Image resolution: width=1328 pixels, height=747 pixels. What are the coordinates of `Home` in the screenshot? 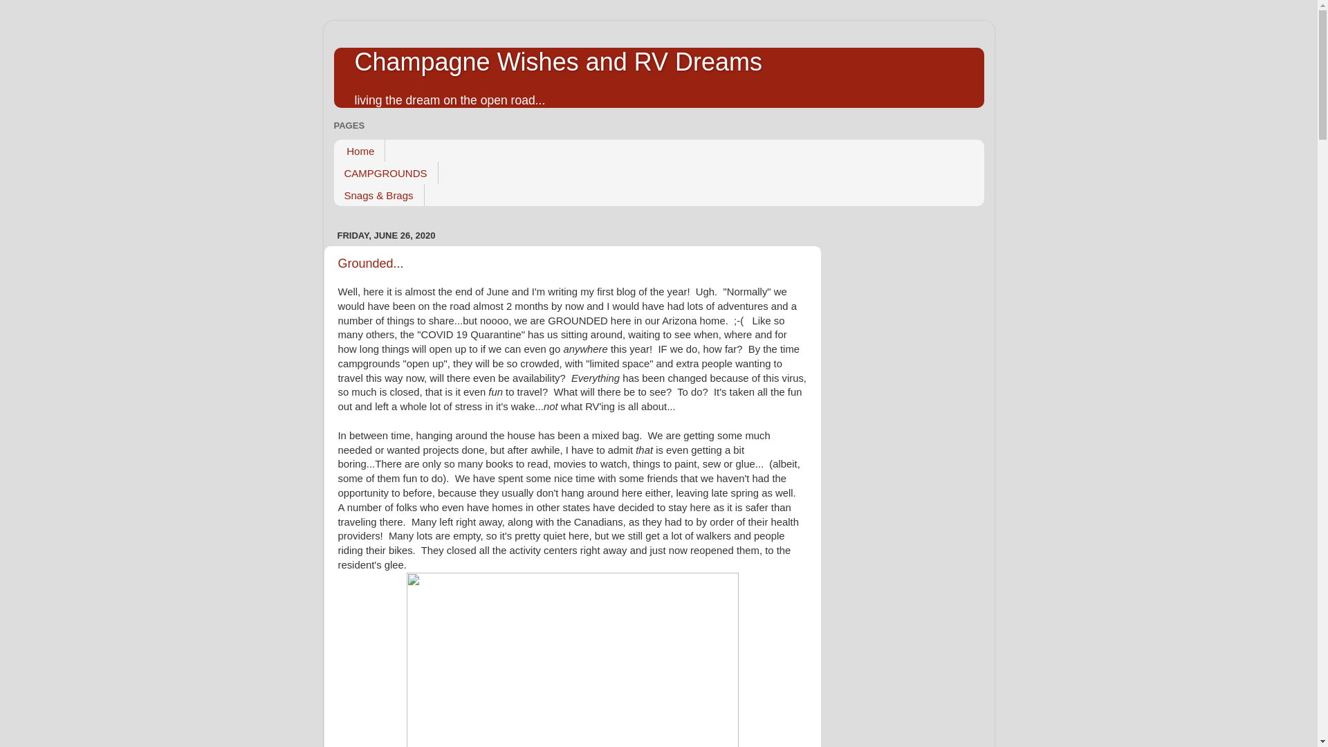 It's located at (358, 151).